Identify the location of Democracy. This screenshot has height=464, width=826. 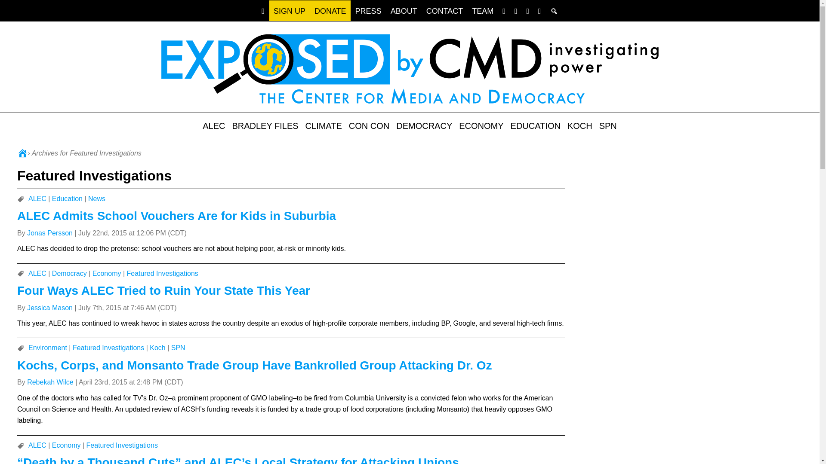
(69, 273).